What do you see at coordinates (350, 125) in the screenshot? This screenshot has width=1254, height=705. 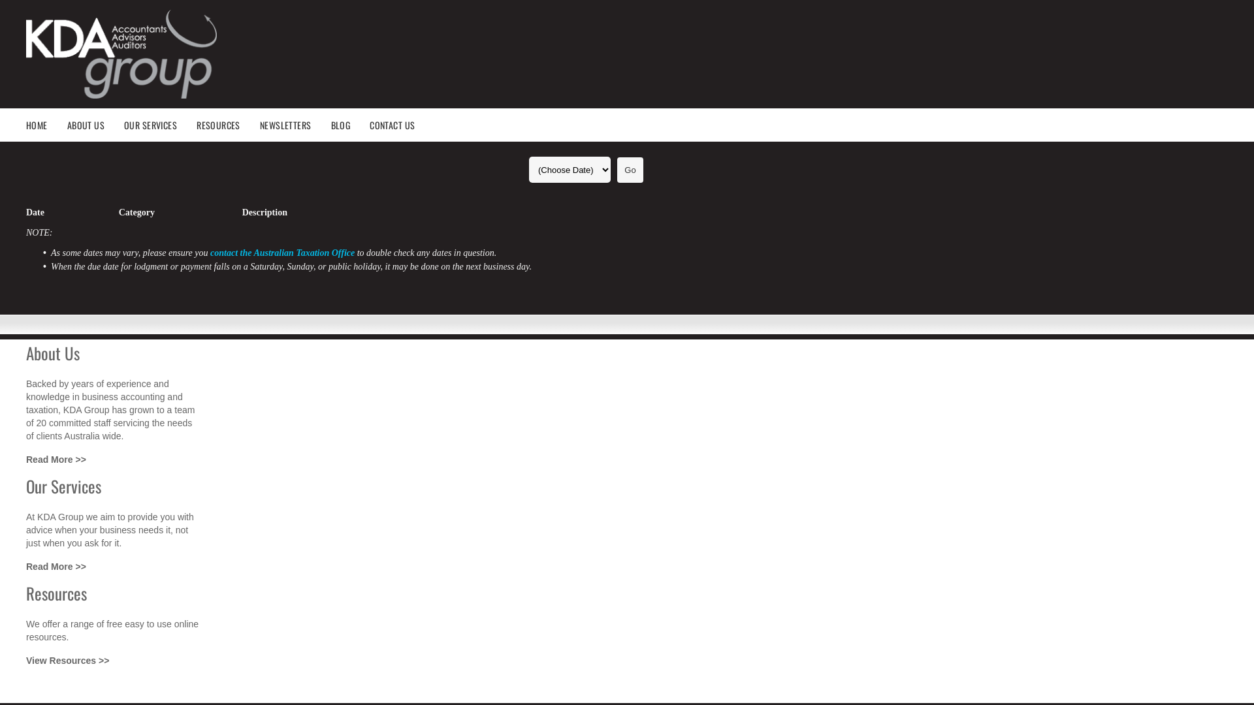 I see `BLOG` at bounding box center [350, 125].